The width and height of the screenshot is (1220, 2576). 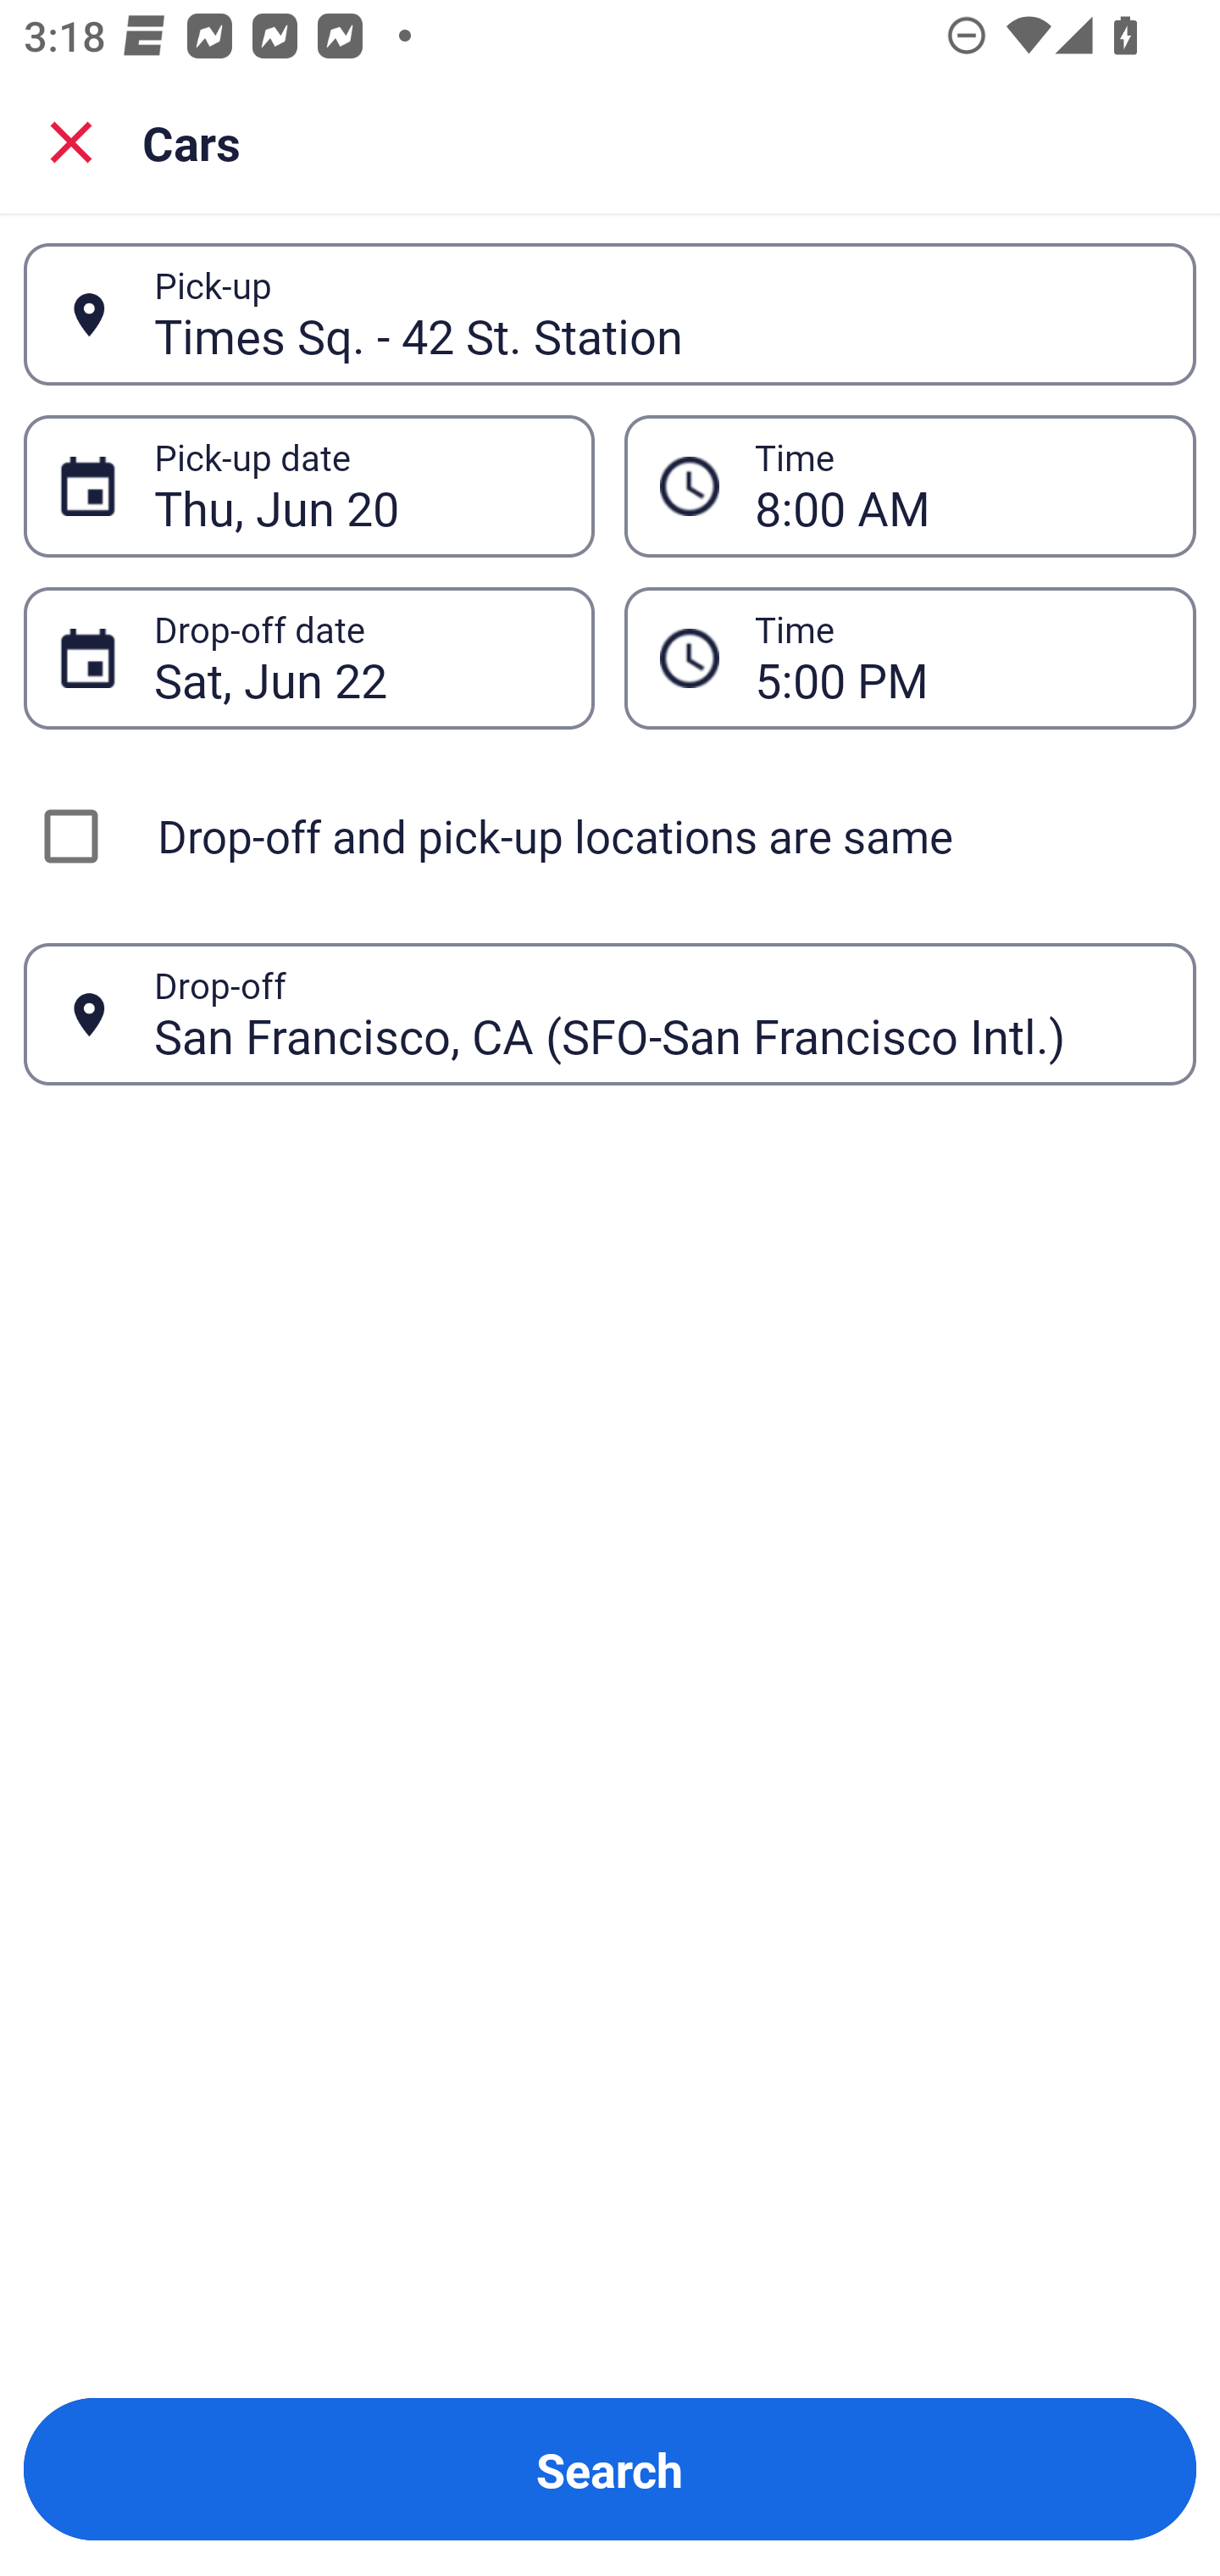 What do you see at coordinates (610, 2469) in the screenshot?
I see `Search Button Search` at bounding box center [610, 2469].